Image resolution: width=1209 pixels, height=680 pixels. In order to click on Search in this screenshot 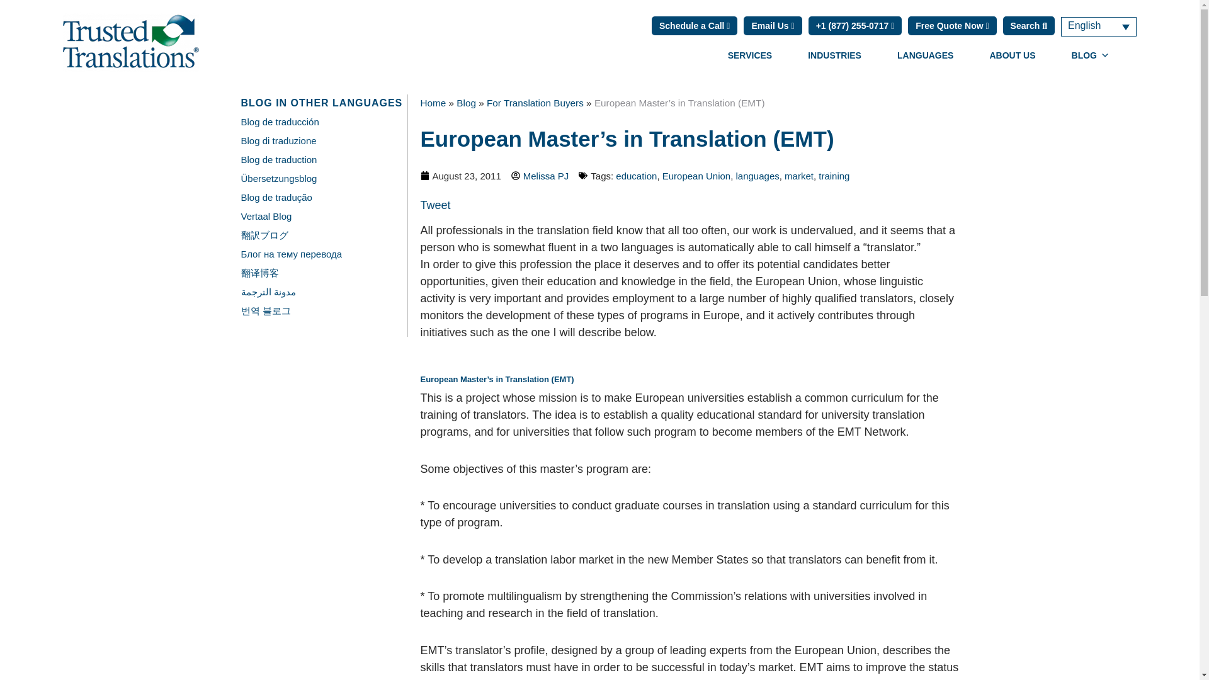, I will do `click(1029, 25)`.